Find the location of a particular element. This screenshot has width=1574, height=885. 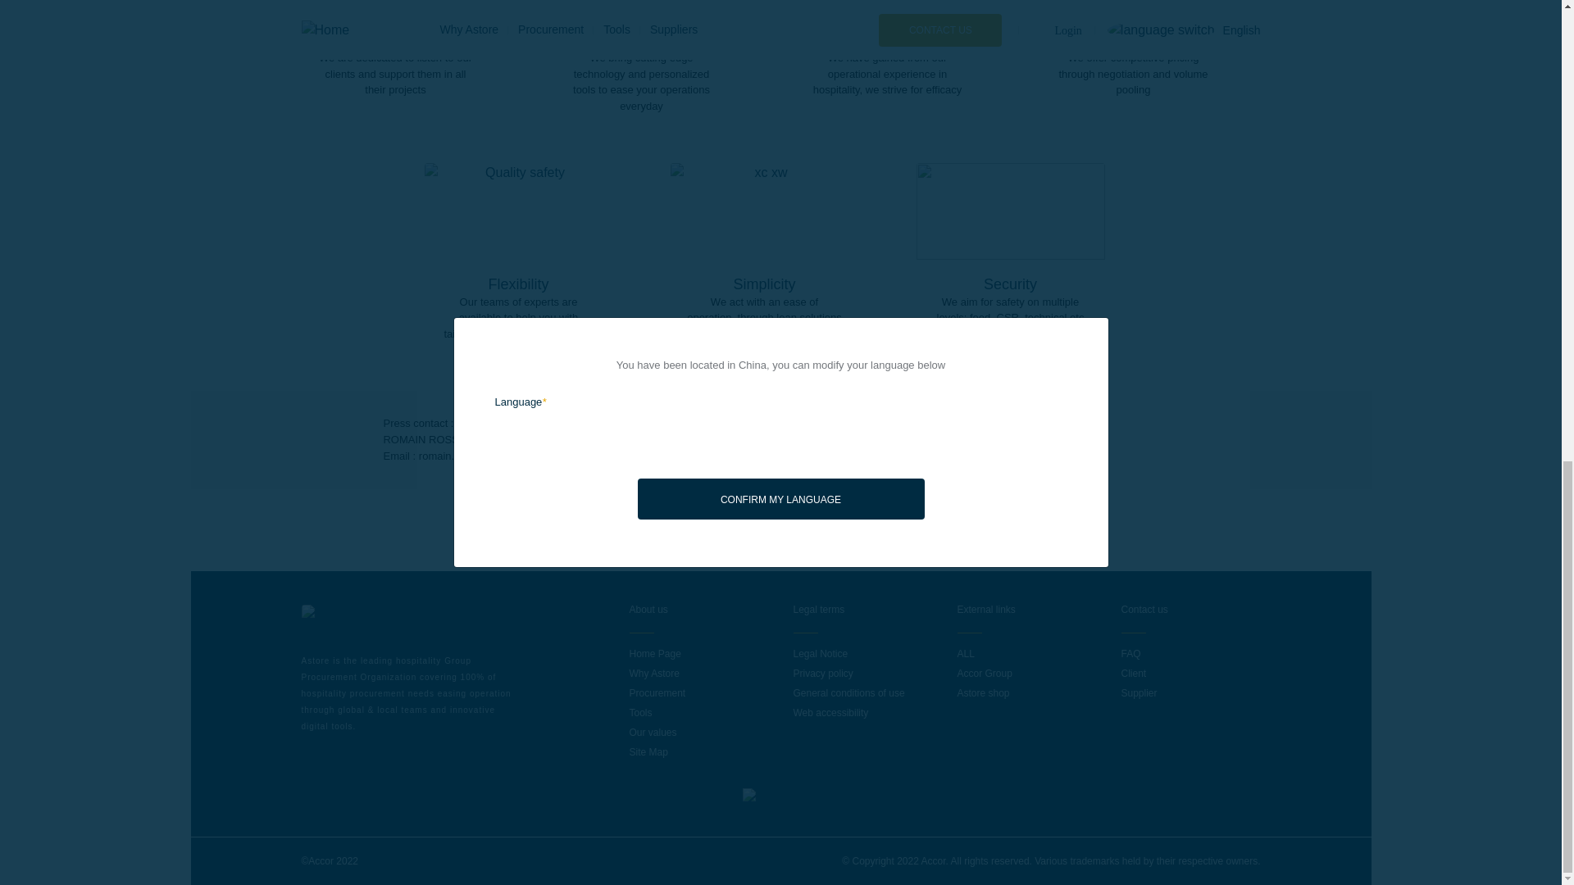

Our values is located at coordinates (653, 732).